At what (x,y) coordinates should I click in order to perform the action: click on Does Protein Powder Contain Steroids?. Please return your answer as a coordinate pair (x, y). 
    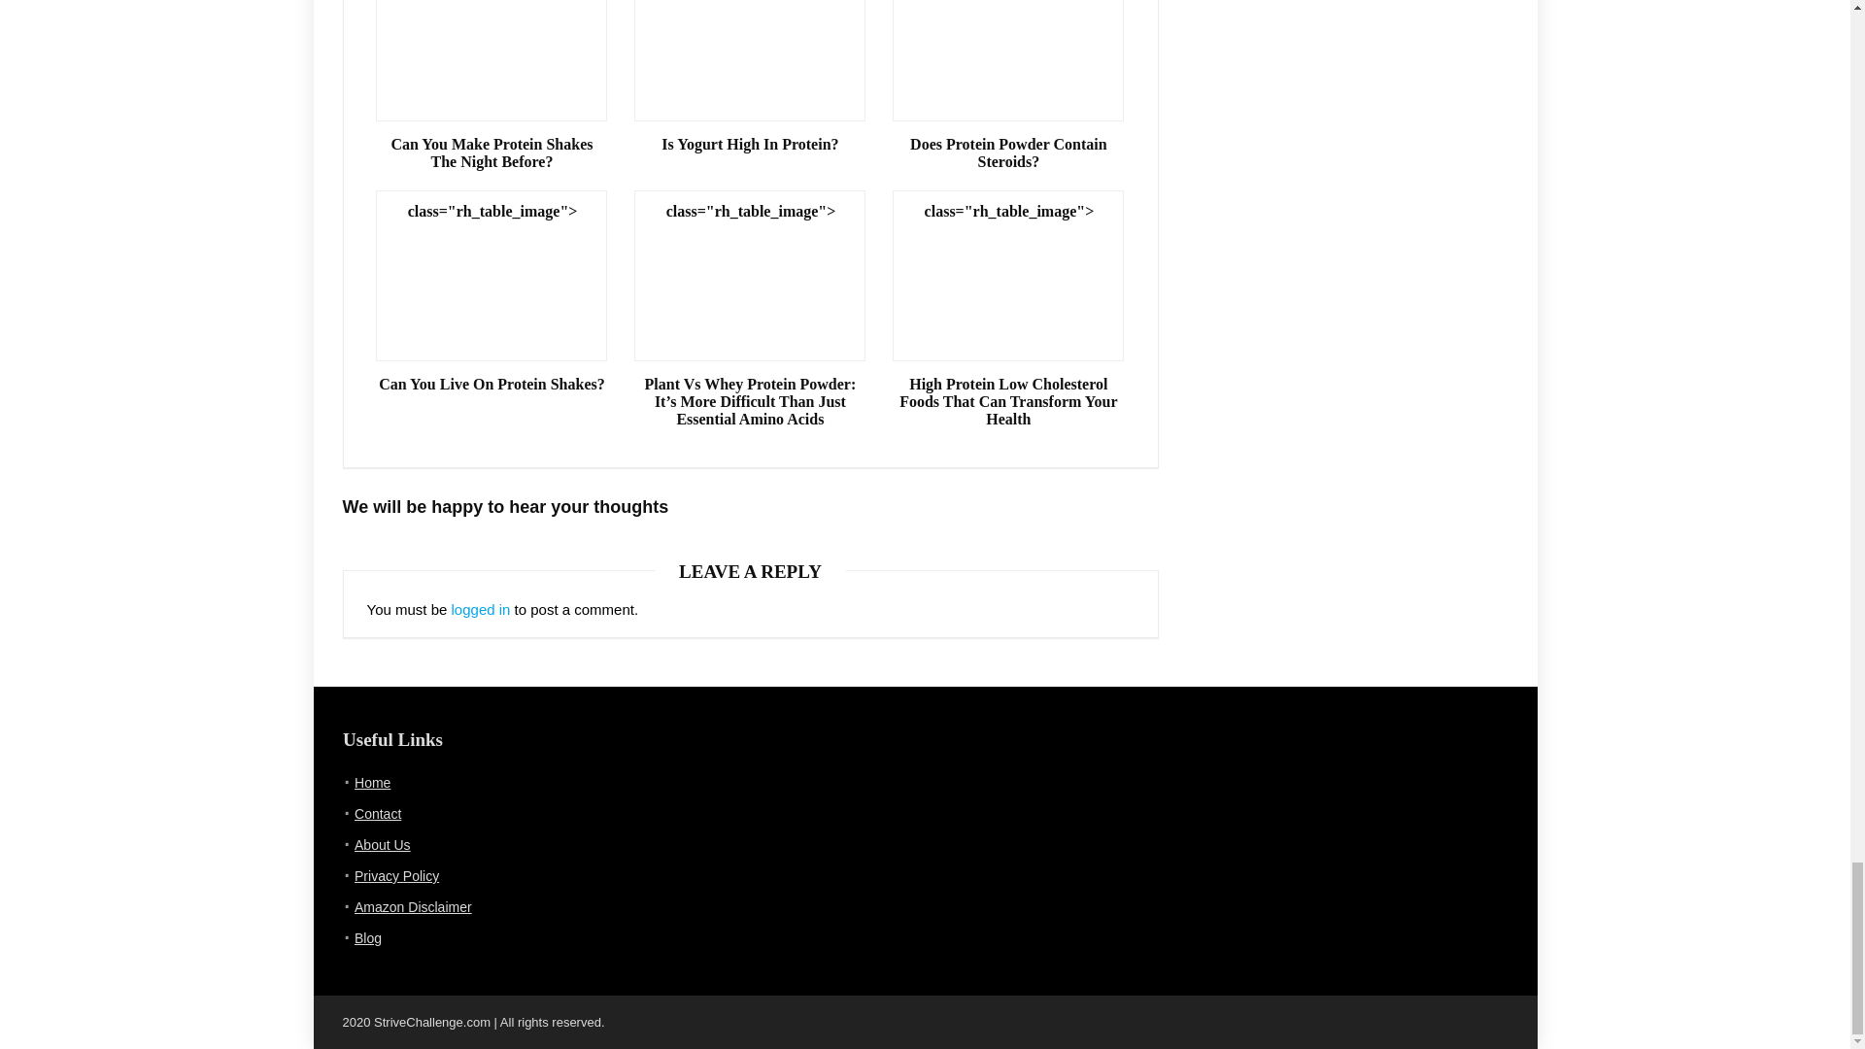
    Looking at the image, I should click on (1008, 153).